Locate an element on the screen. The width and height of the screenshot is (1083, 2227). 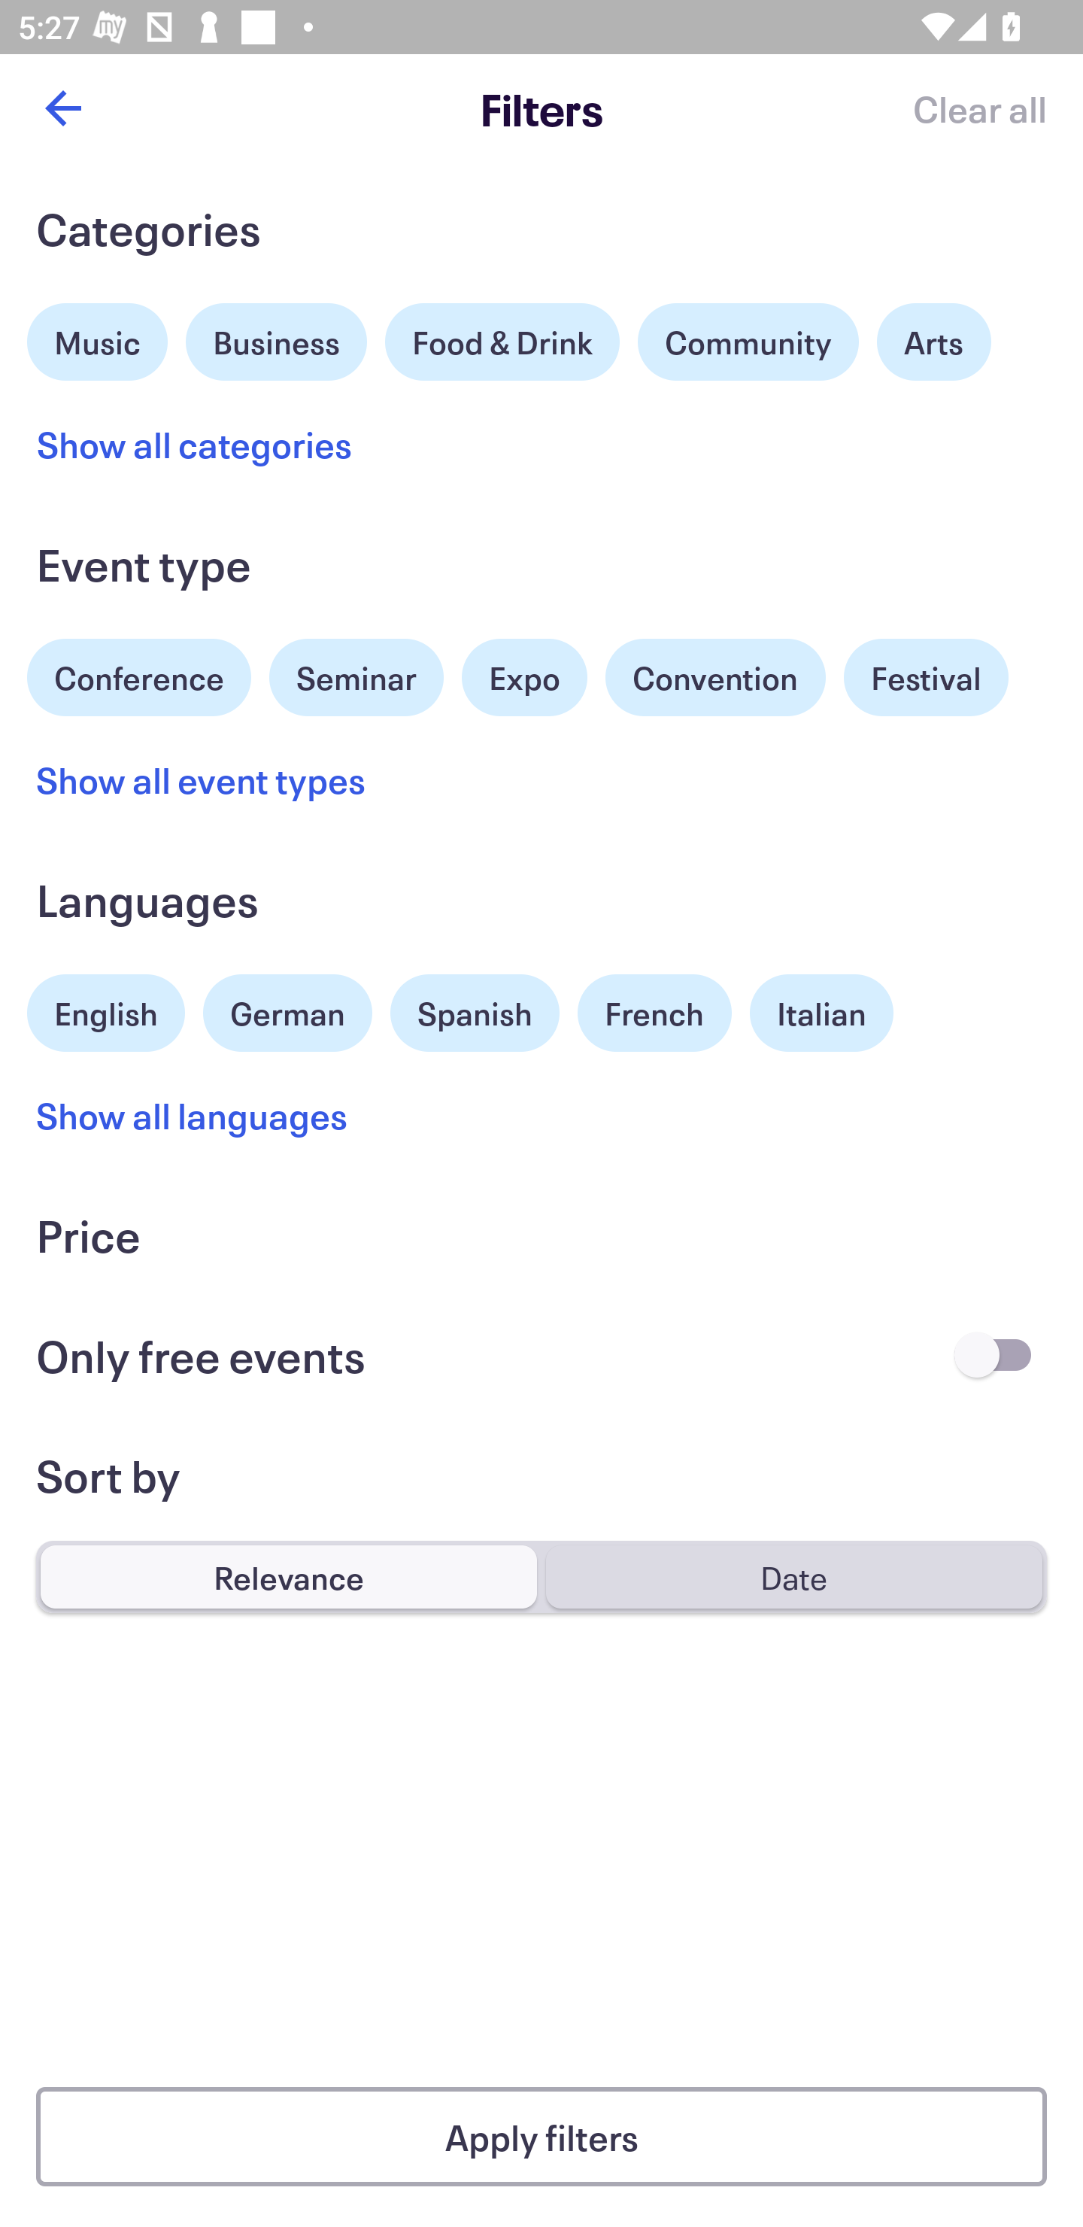
English is located at coordinates (106, 1010).